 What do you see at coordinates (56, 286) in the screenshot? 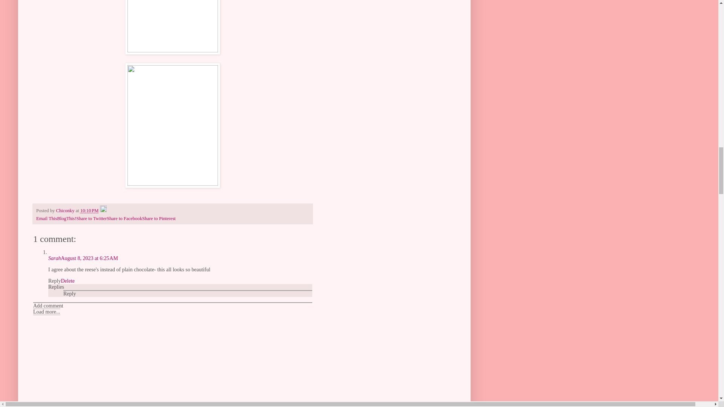
I see `Replies` at bounding box center [56, 286].